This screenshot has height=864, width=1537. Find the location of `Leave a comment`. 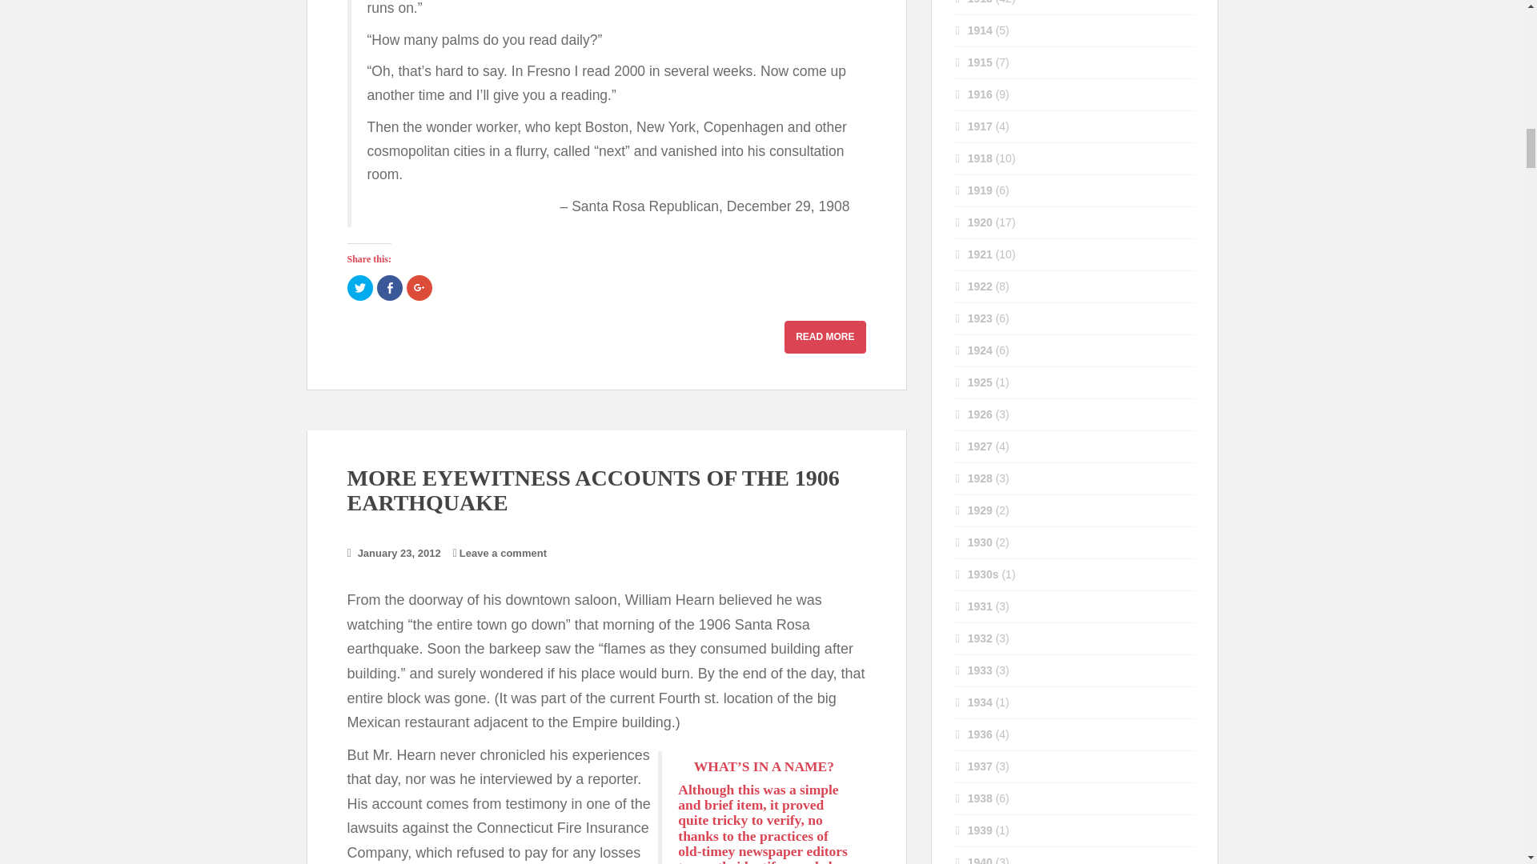

Leave a comment is located at coordinates (503, 552).